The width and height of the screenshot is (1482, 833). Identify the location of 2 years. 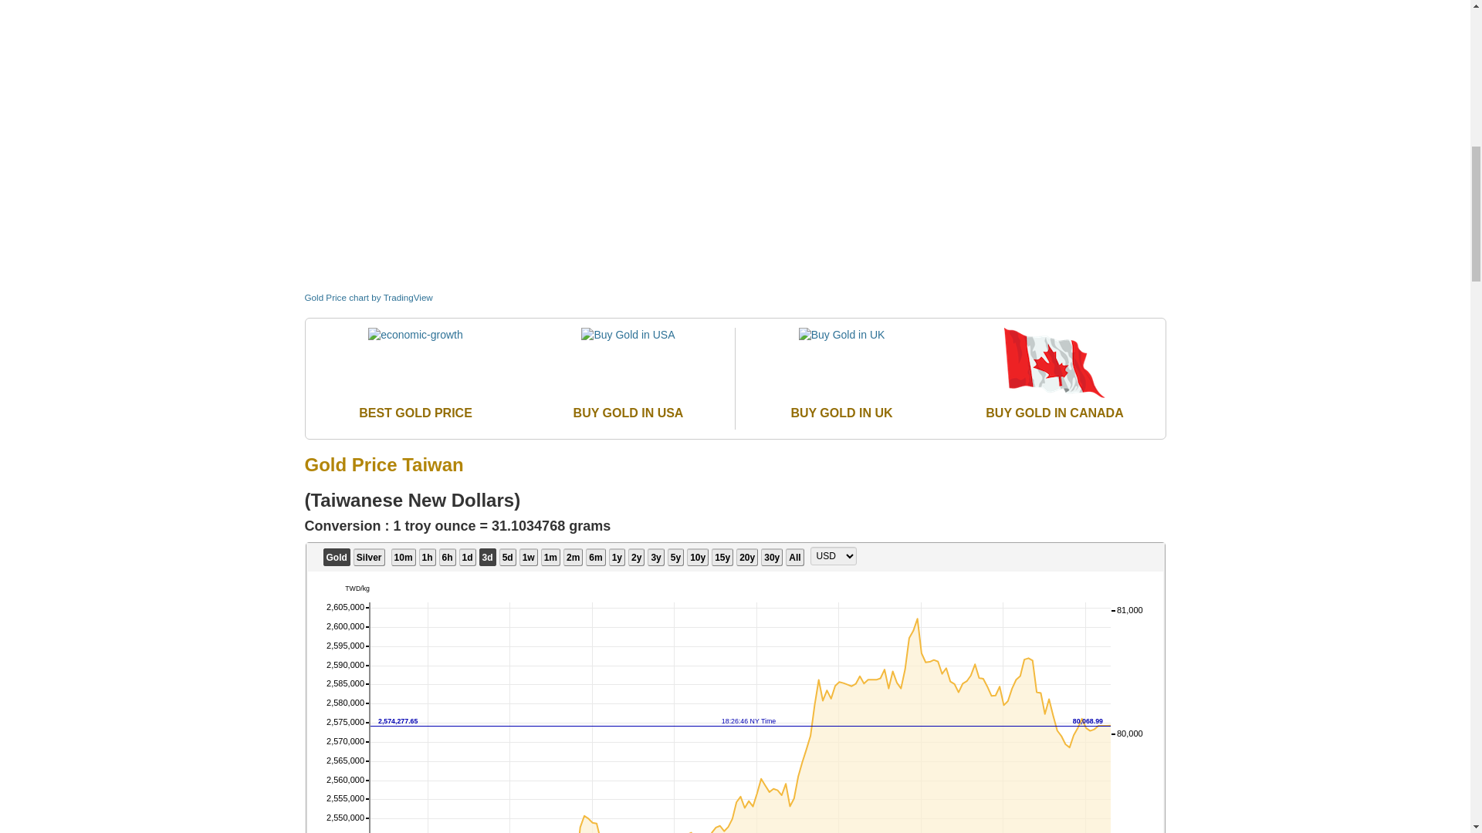
(636, 557).